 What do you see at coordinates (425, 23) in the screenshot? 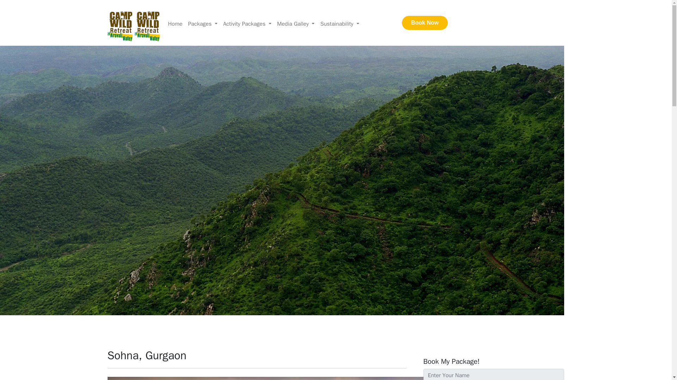
I see `Book Now` at bounding box center [425, 23].